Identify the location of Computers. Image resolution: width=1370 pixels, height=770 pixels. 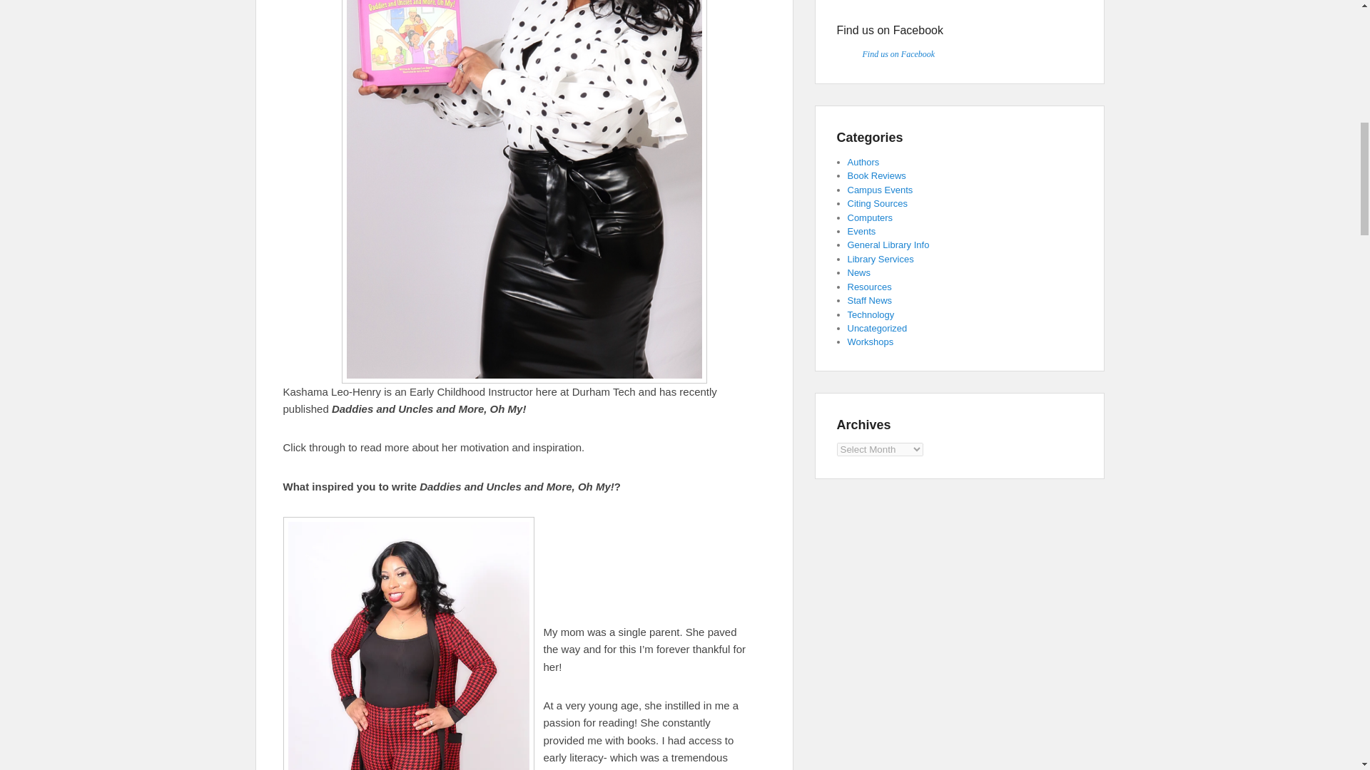
(871, 218).